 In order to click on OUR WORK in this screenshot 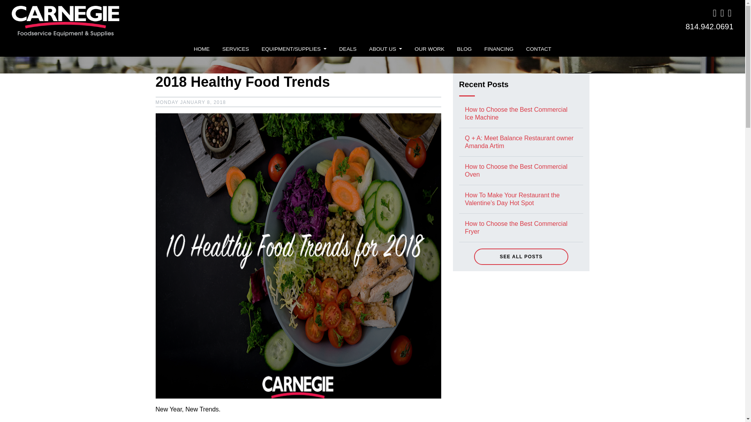, I will do `click(429, 49)`.